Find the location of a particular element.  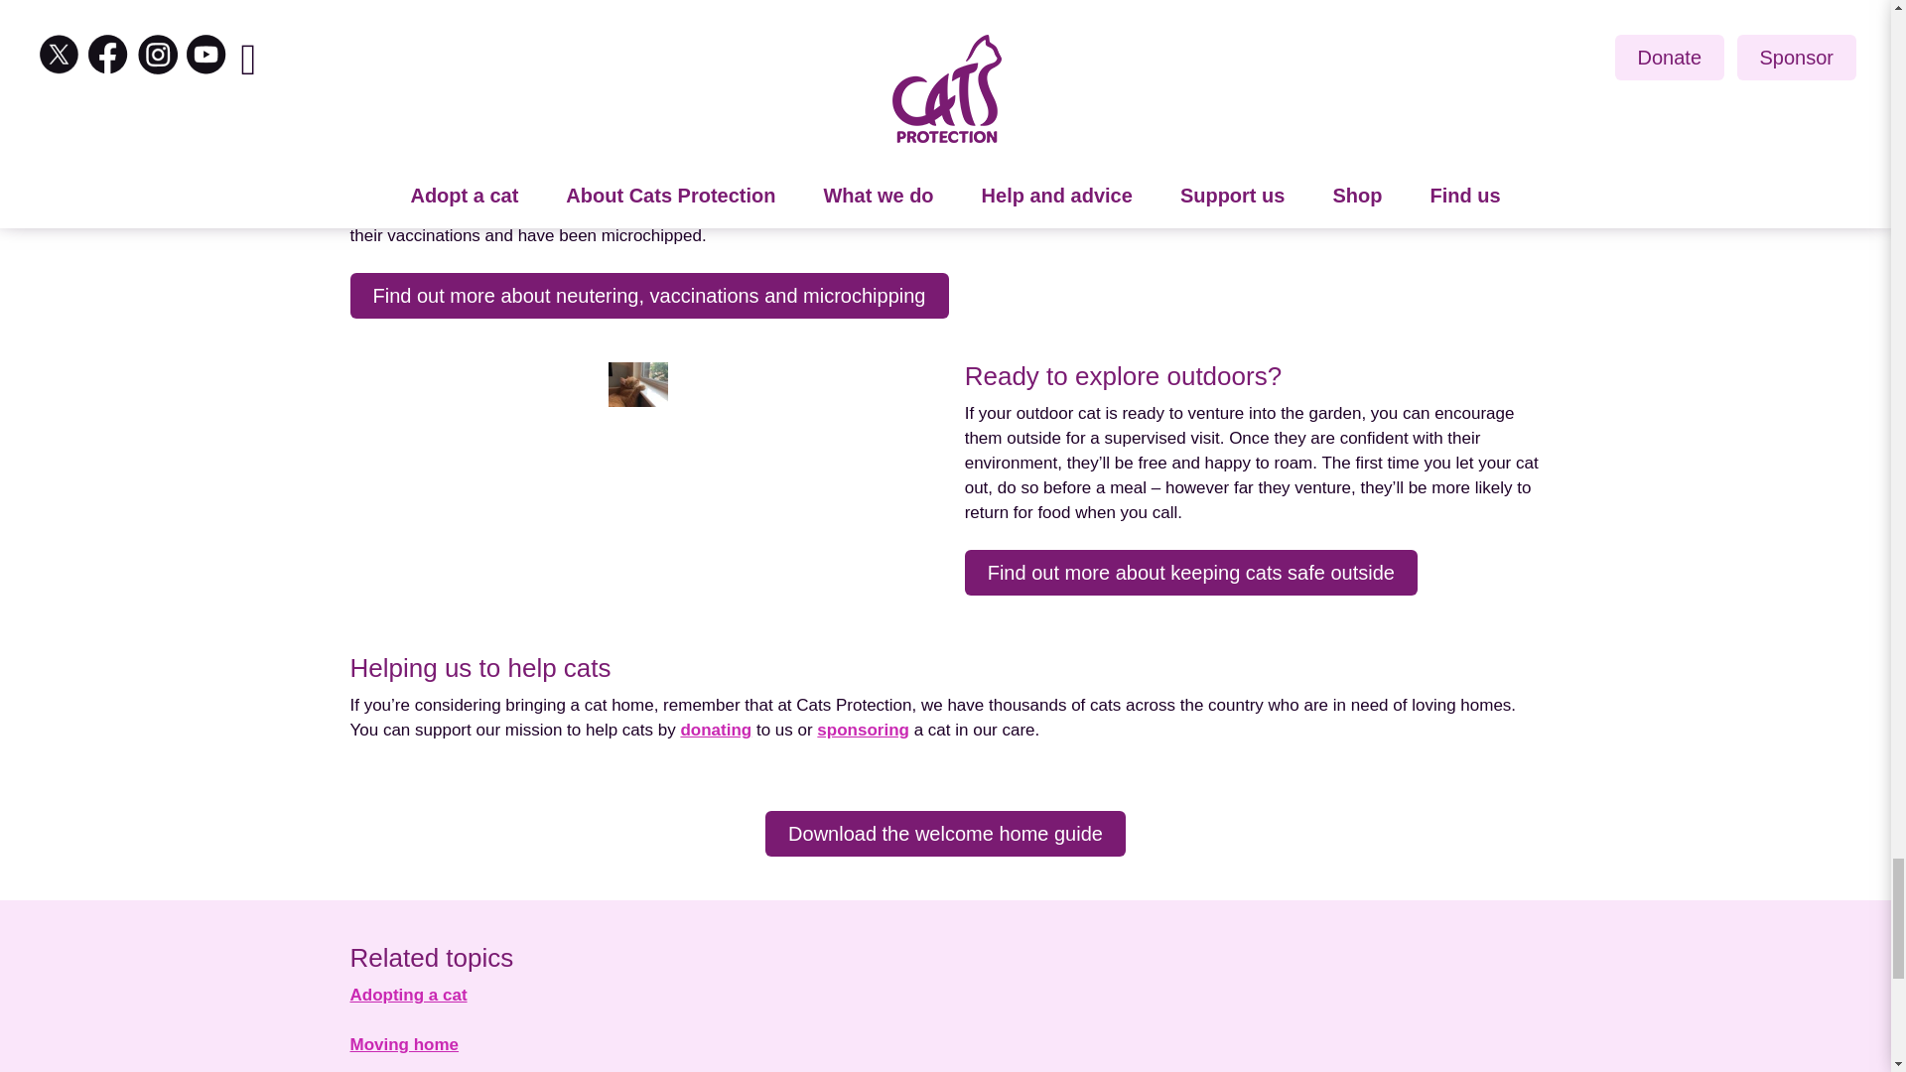

Donate is located at coordinates (715, 732).